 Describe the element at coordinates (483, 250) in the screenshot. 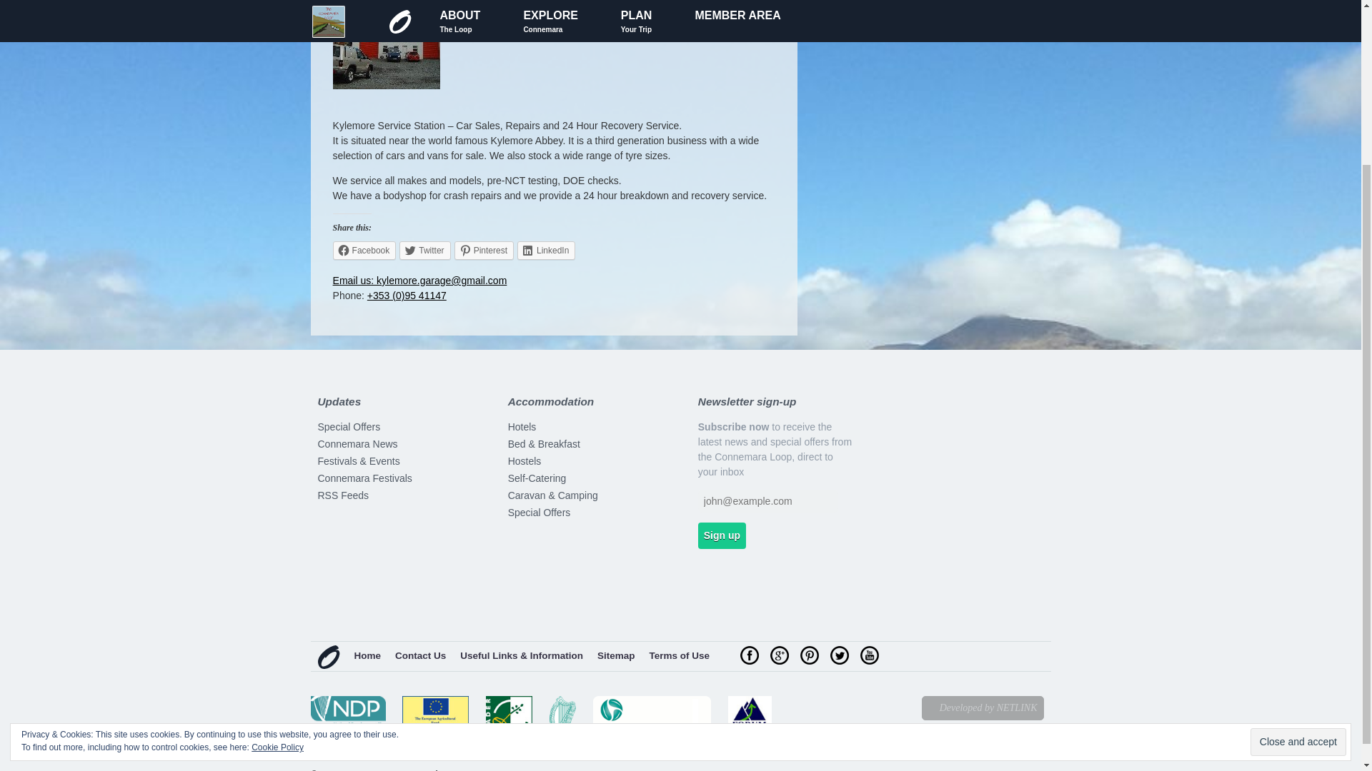

I see `Pinterest` at that location.